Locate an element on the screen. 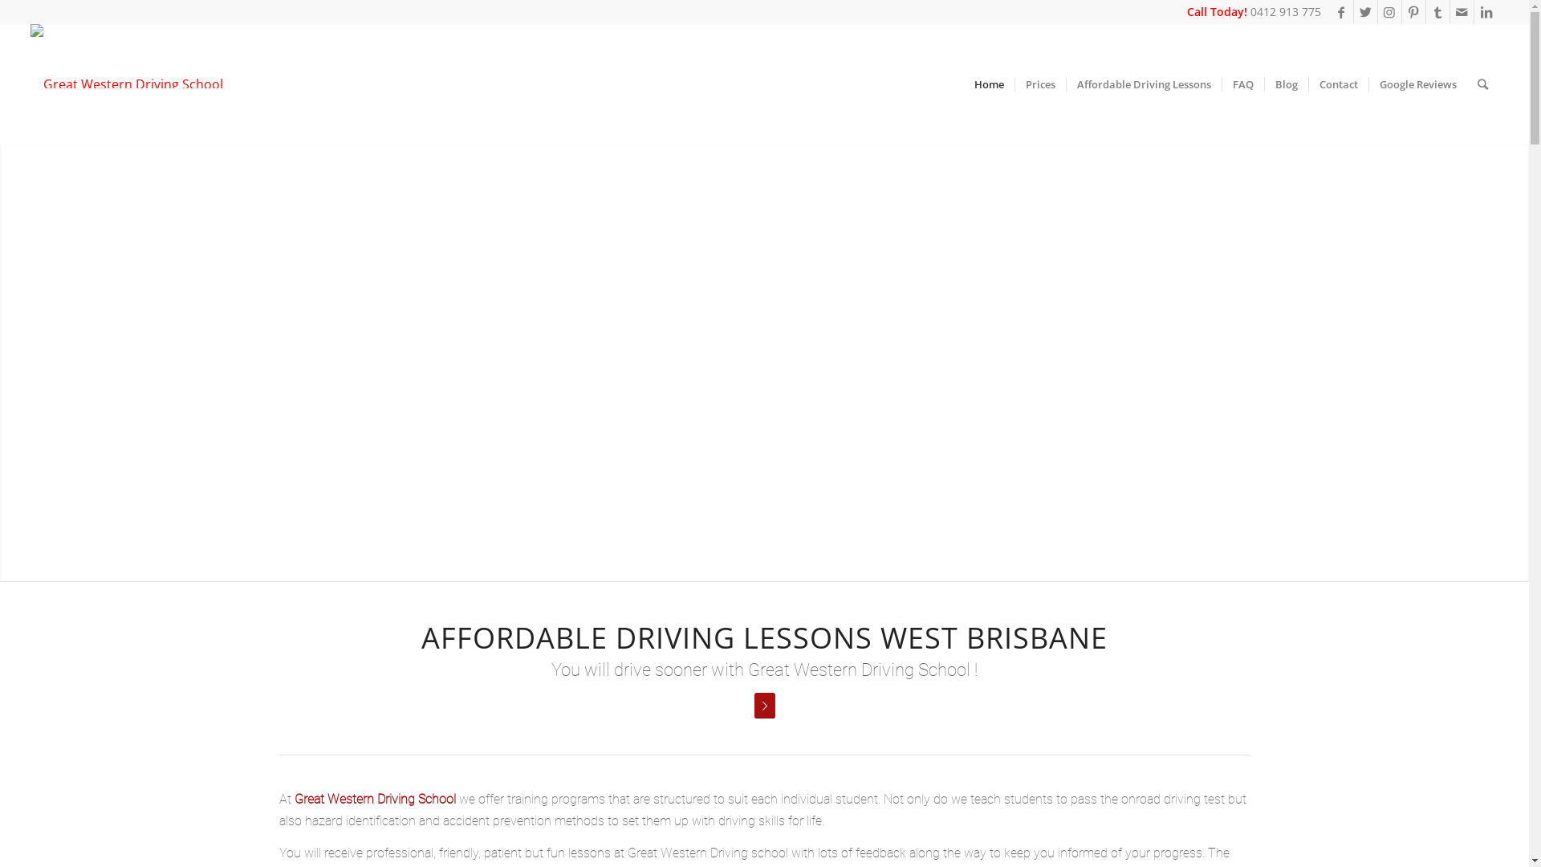 The image size is (1541, 867). Tumblr is located at coordinates (1438, 12).